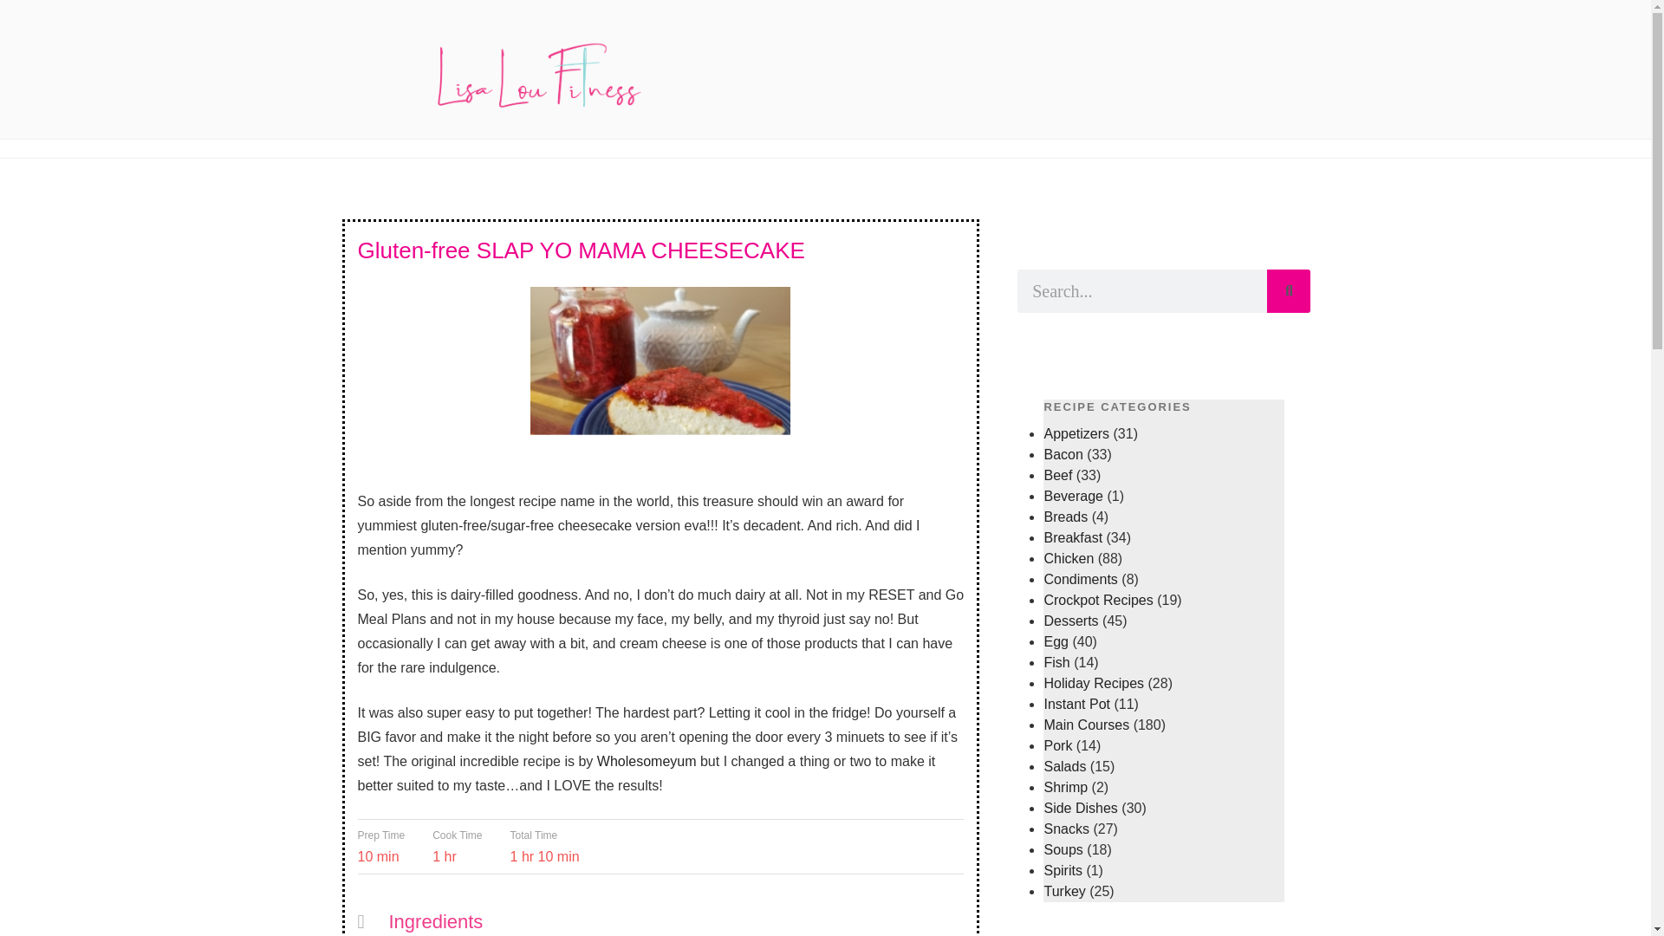  Describe the element at coordinates (1076, 433) in the screenshot. I see `Appetizers` at that location.